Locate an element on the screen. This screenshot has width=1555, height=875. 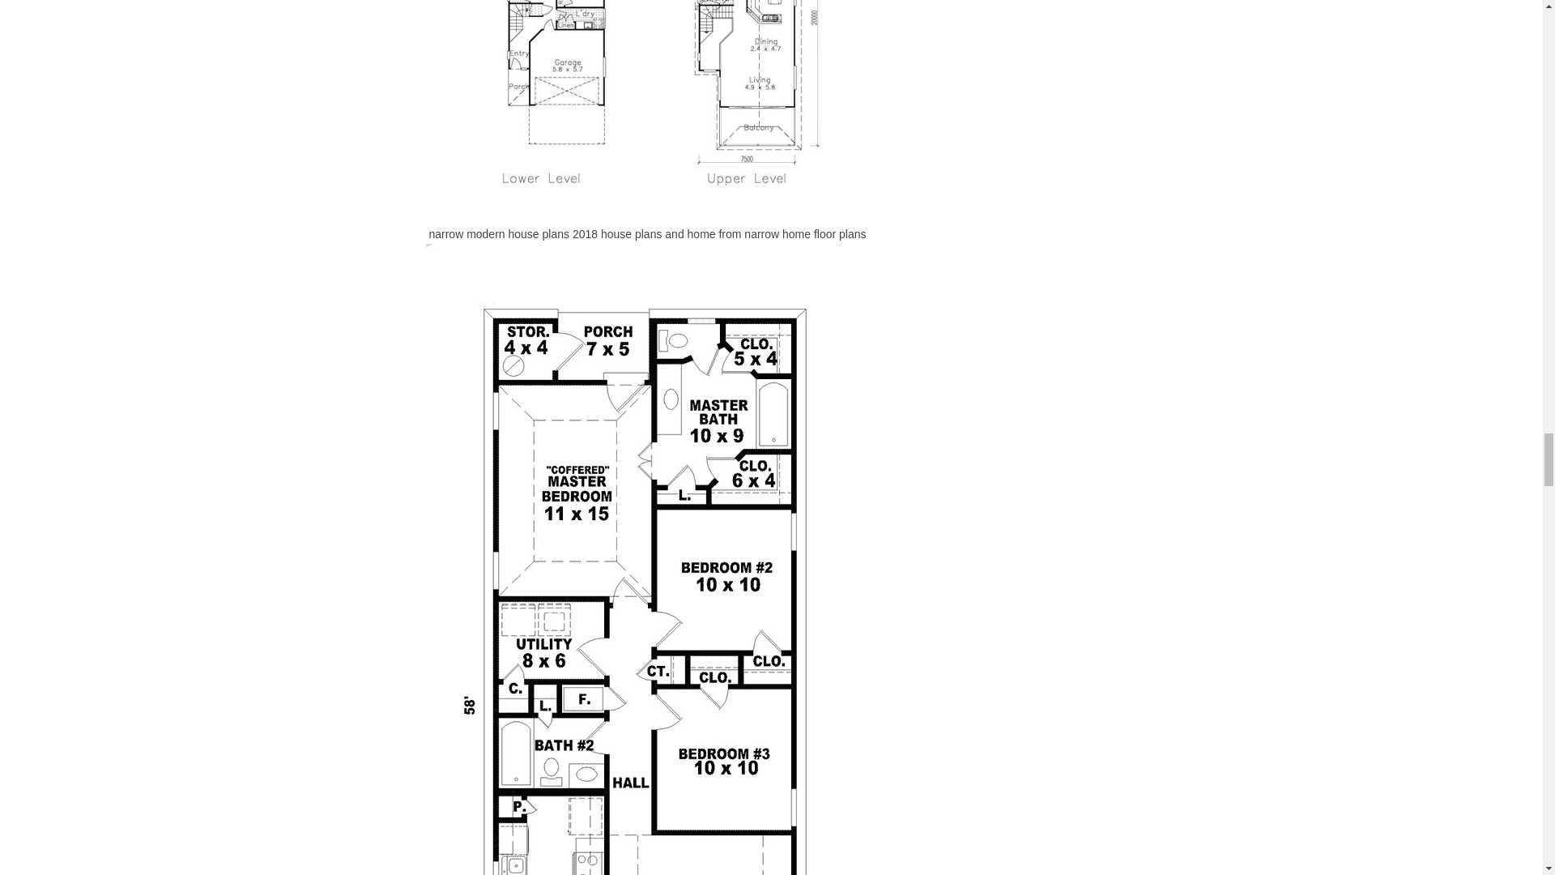
narrow modern house plans 2018 house plans and home is located at coordinates (648, 107).